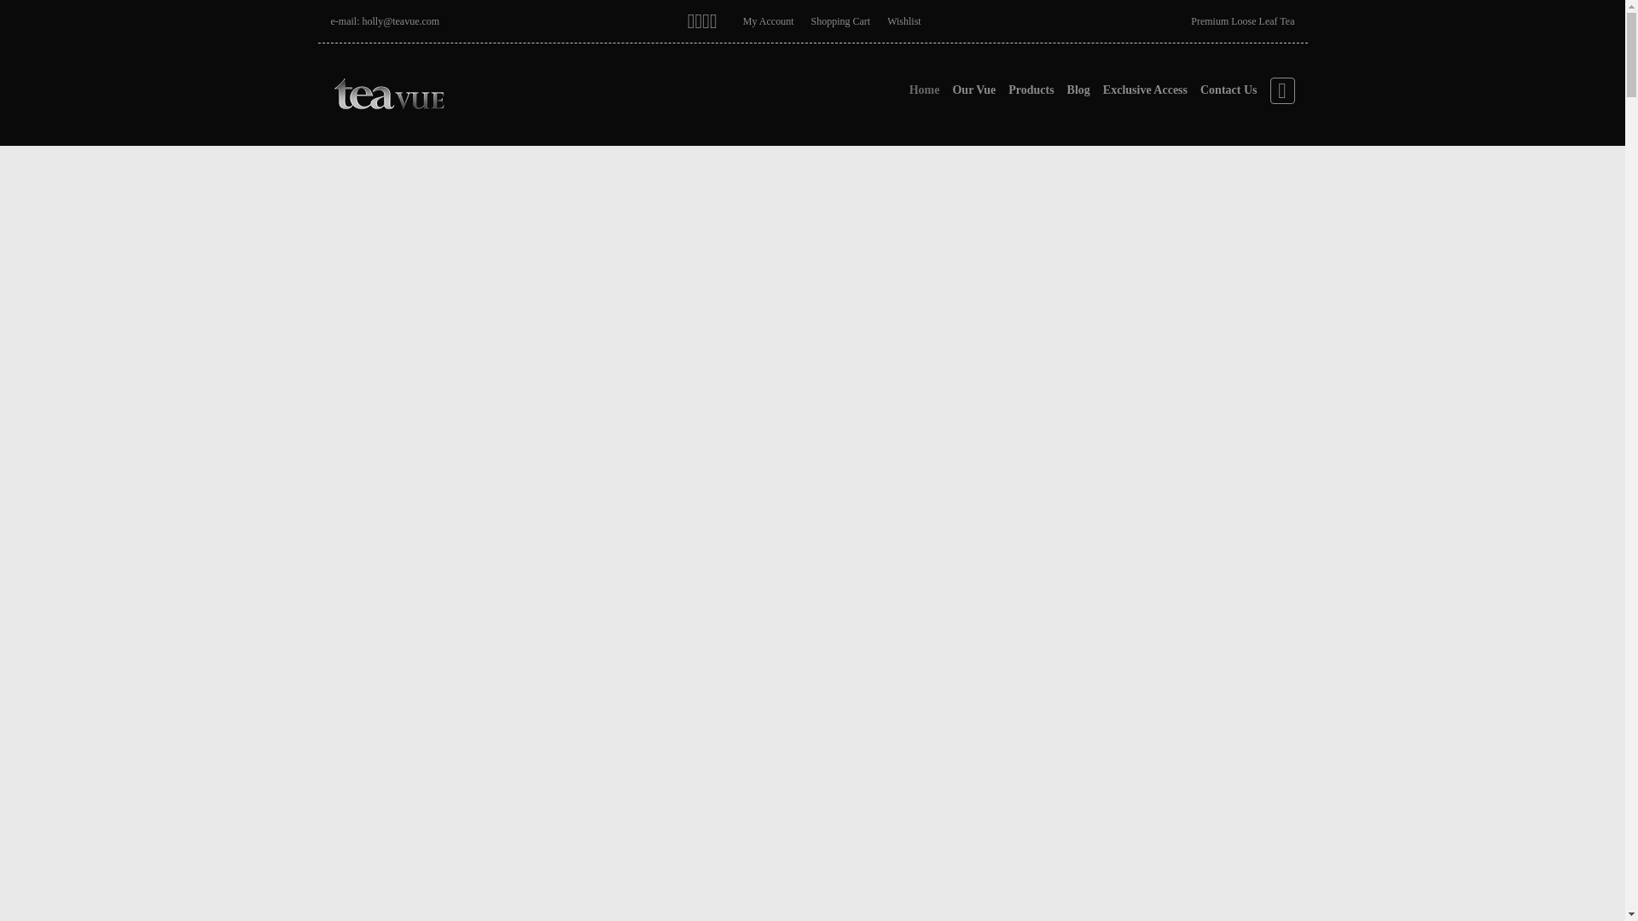 The width and height of the screenshot is (1638, 921). What do you see at coordinates (769, 21) in the screenshot?
I see `My Account` at bounding box center [769, 21].